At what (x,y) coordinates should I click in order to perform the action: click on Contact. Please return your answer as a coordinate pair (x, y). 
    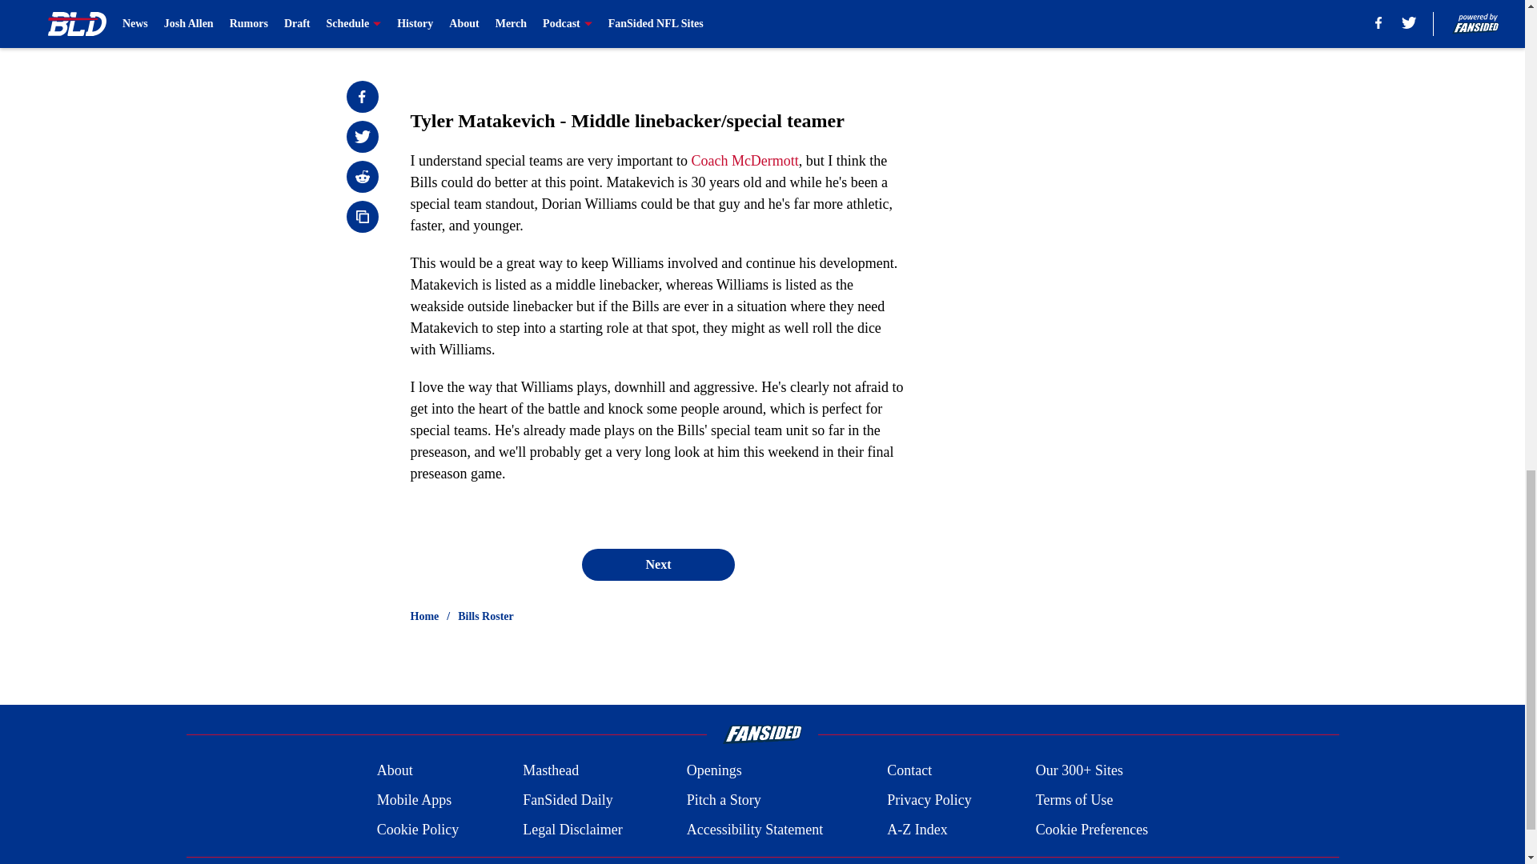
    Looking at the image, I should click on (909, 771).